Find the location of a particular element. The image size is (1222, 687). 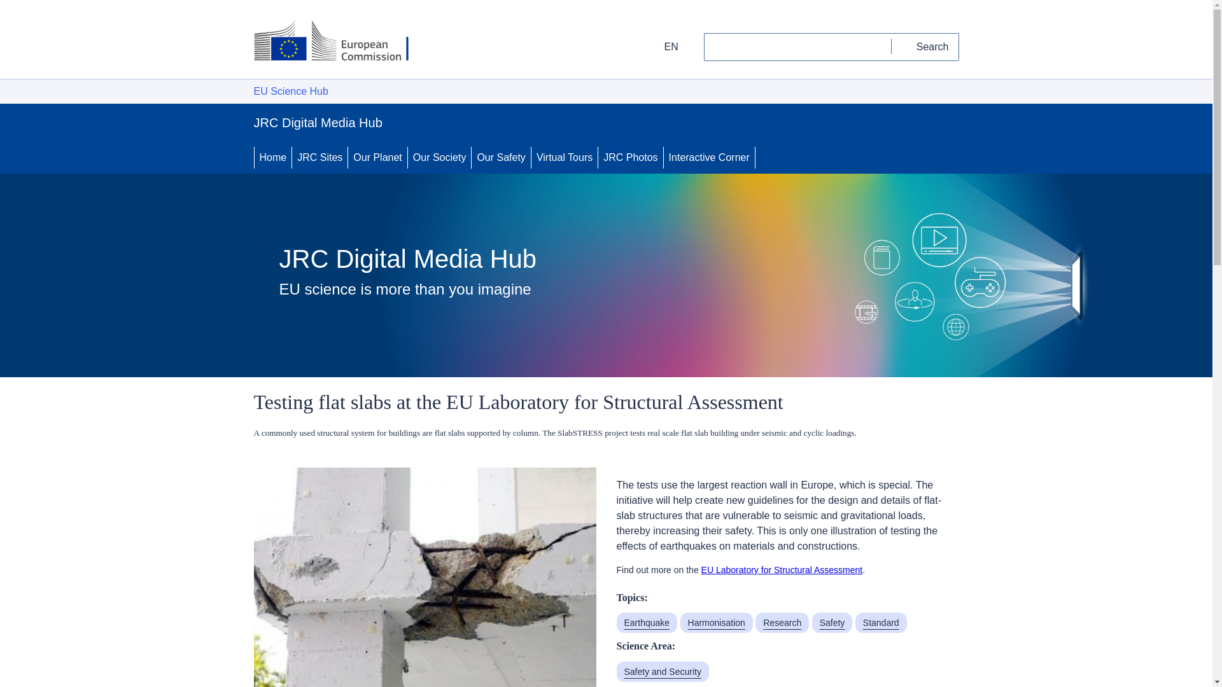

Interactive Corner is located at coordinates (709, 158).